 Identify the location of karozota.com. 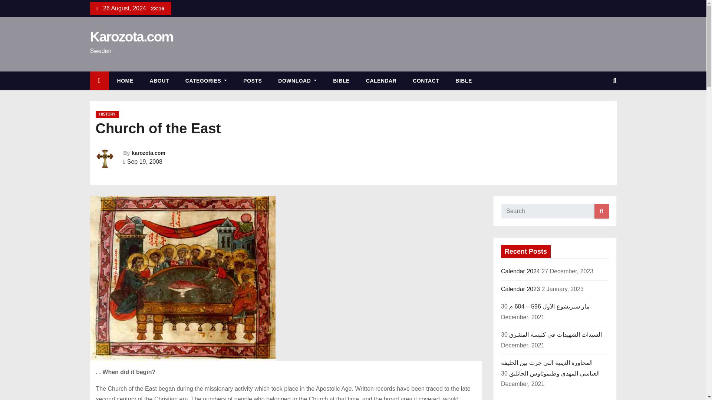
(148, 153).